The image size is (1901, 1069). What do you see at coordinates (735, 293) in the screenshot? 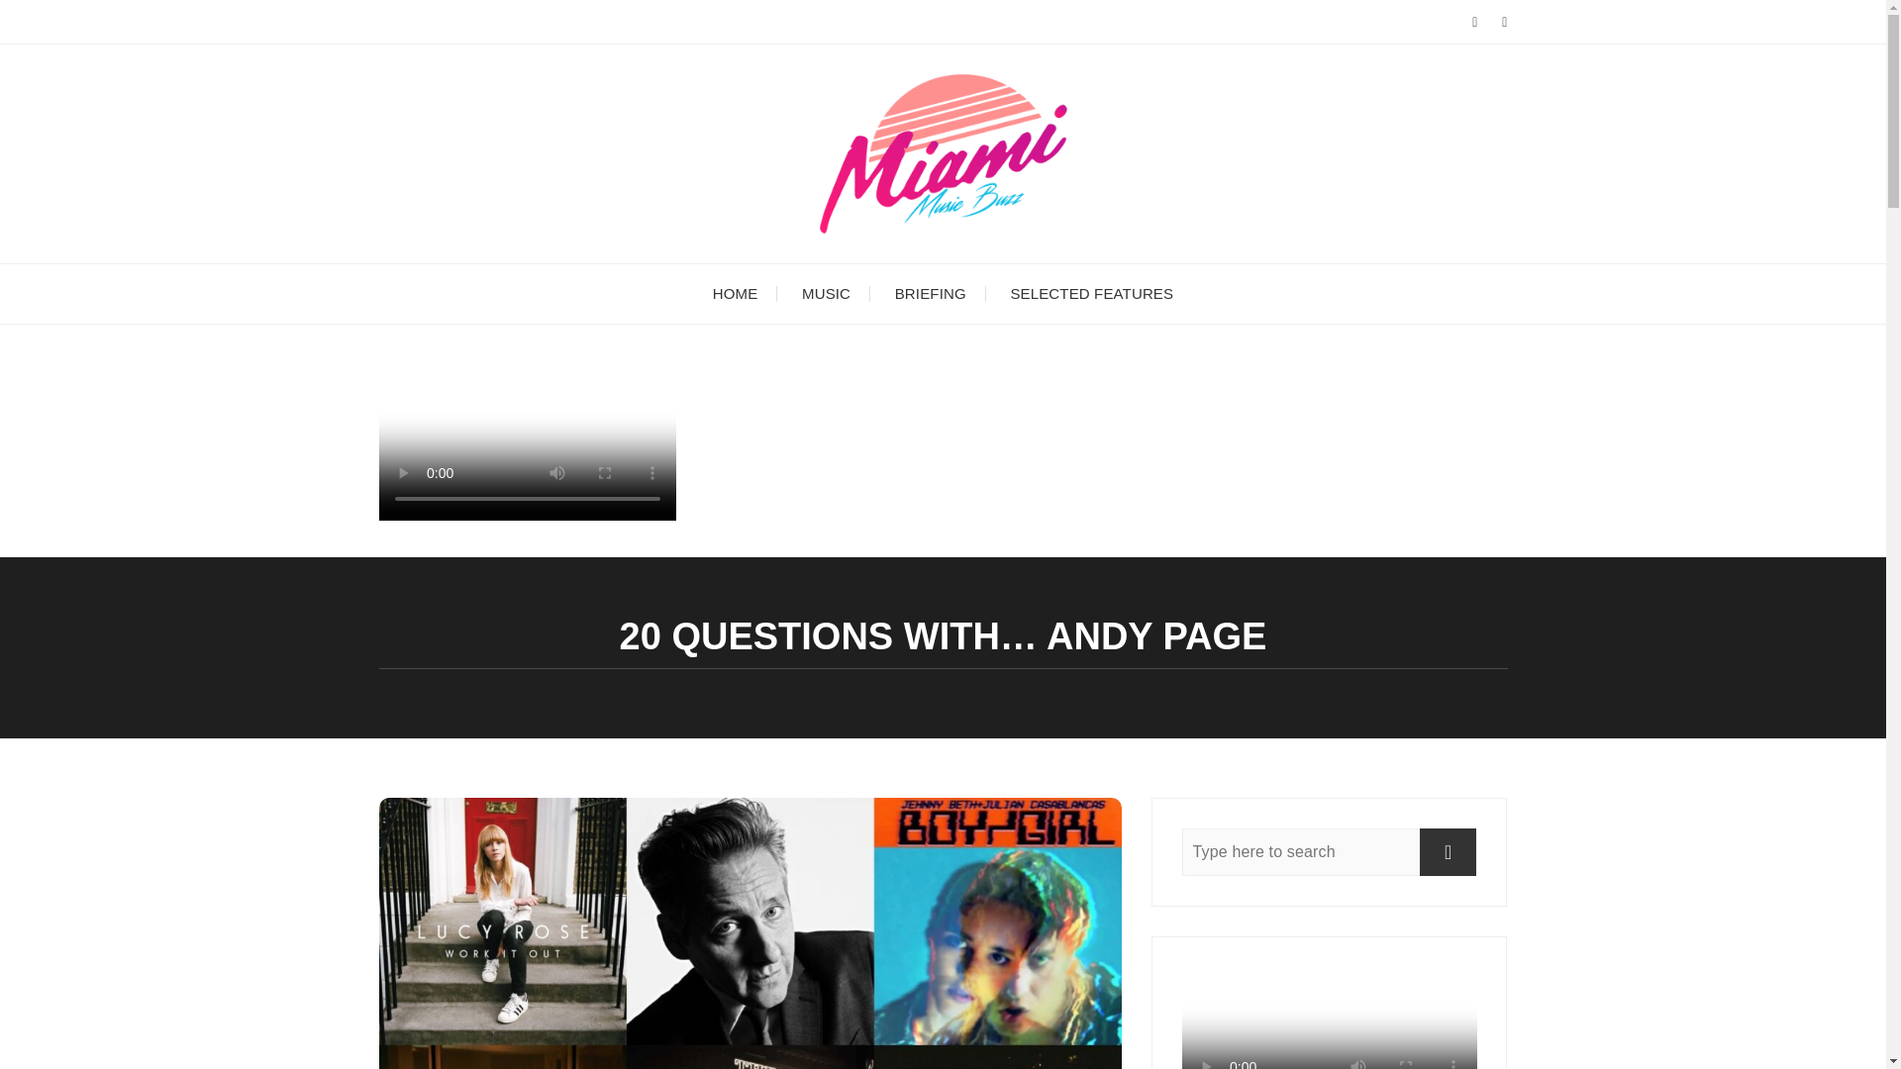
I see `HOME` at bounding box center [735, 293].